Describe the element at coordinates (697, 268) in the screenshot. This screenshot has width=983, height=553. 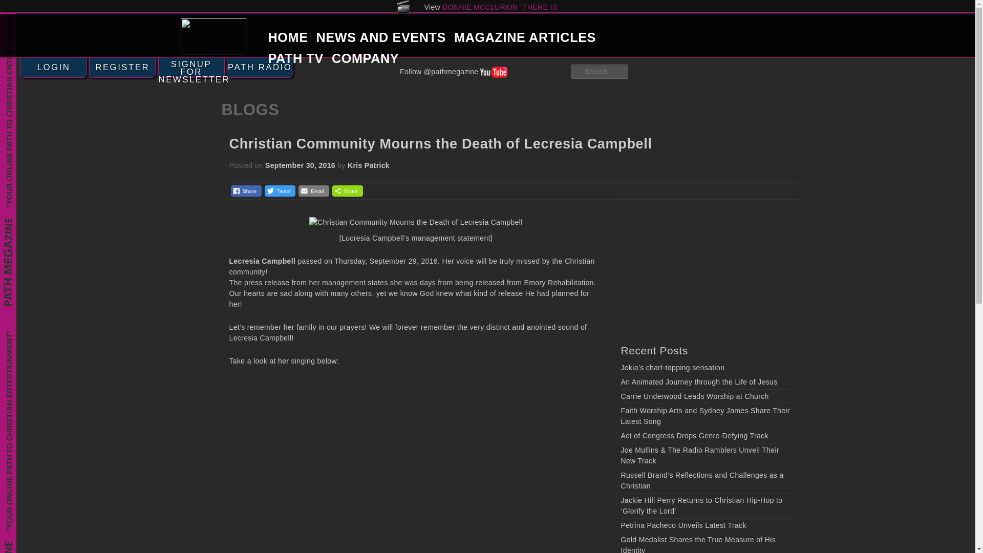
I see `Advertisement` at that location.